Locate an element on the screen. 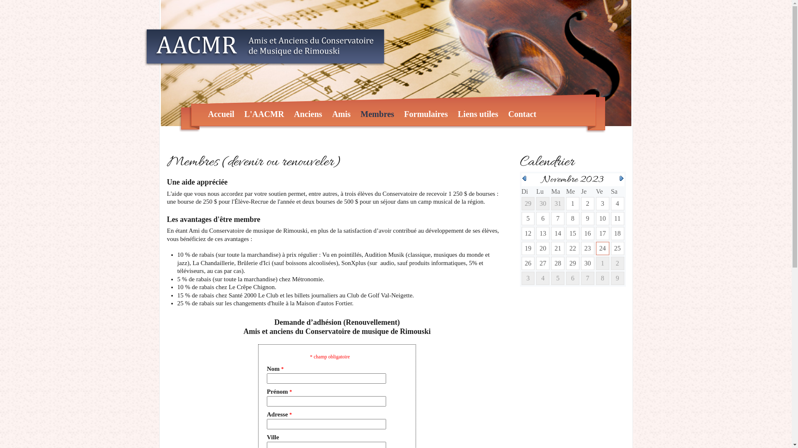 This screenshot has width=798, height=448. 21 is located at coordinates (558, 248).